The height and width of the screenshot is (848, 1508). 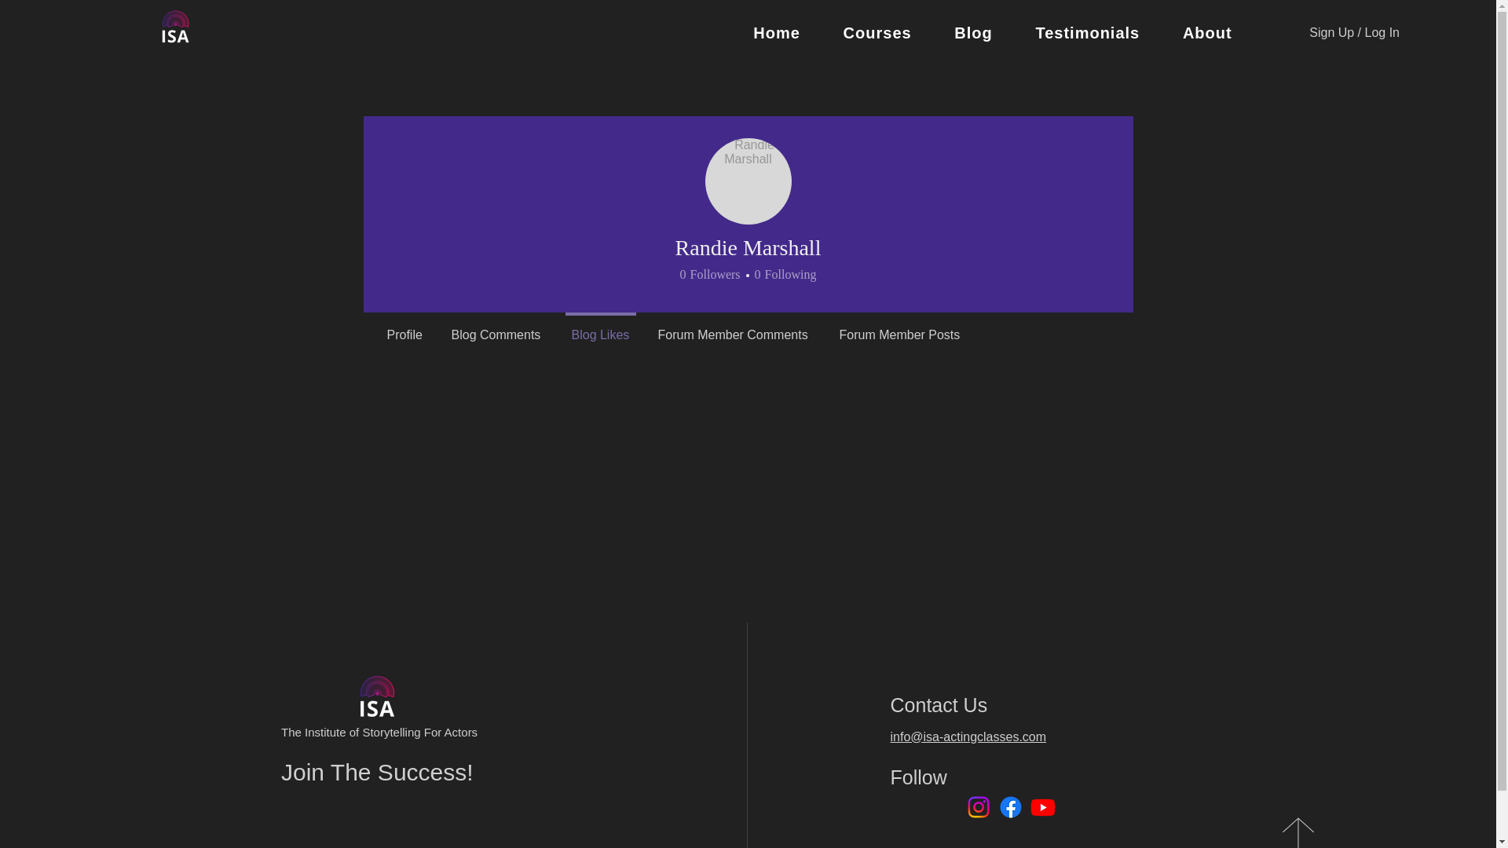 I want to click on Randie Marshall, so click(x=734, y=328).